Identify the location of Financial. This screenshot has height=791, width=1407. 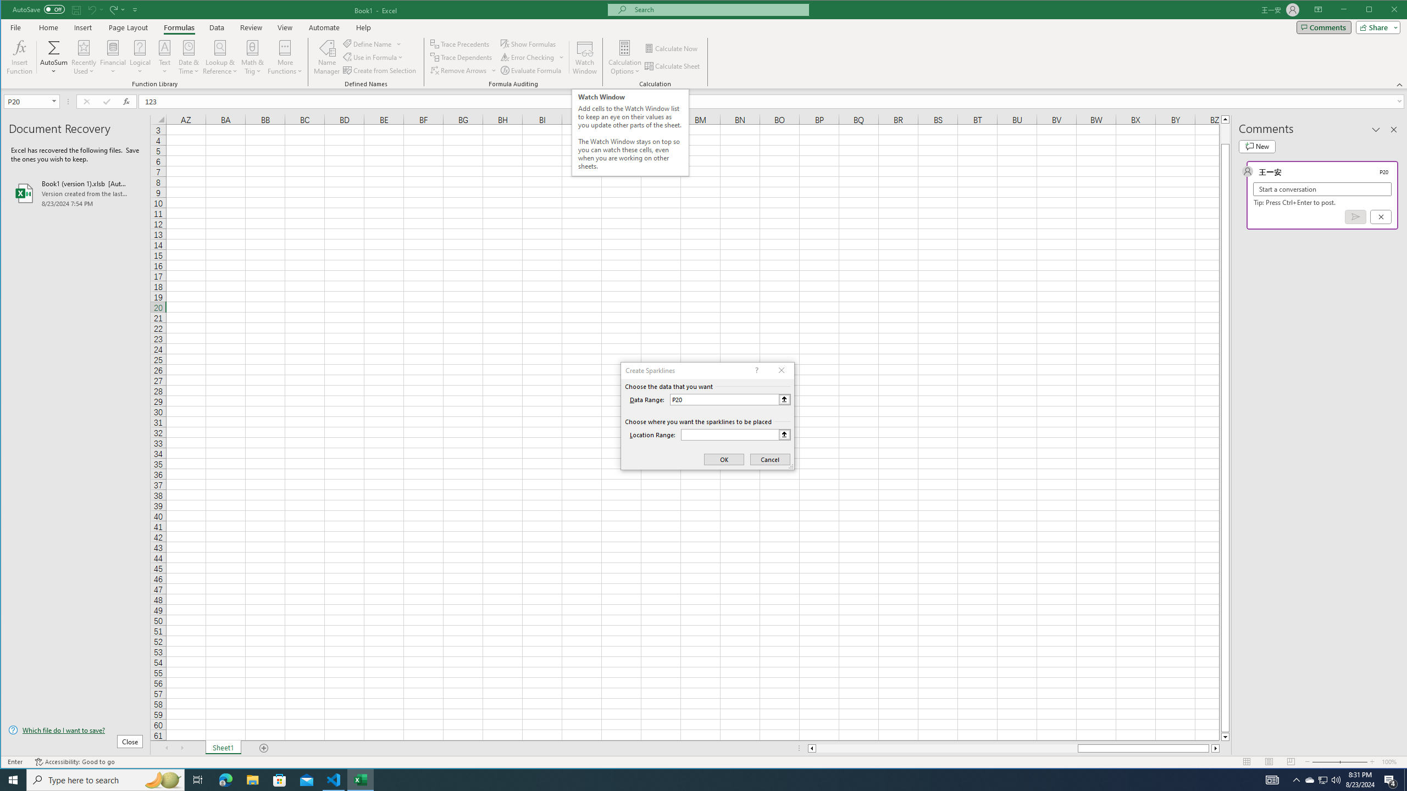
(113, 57).